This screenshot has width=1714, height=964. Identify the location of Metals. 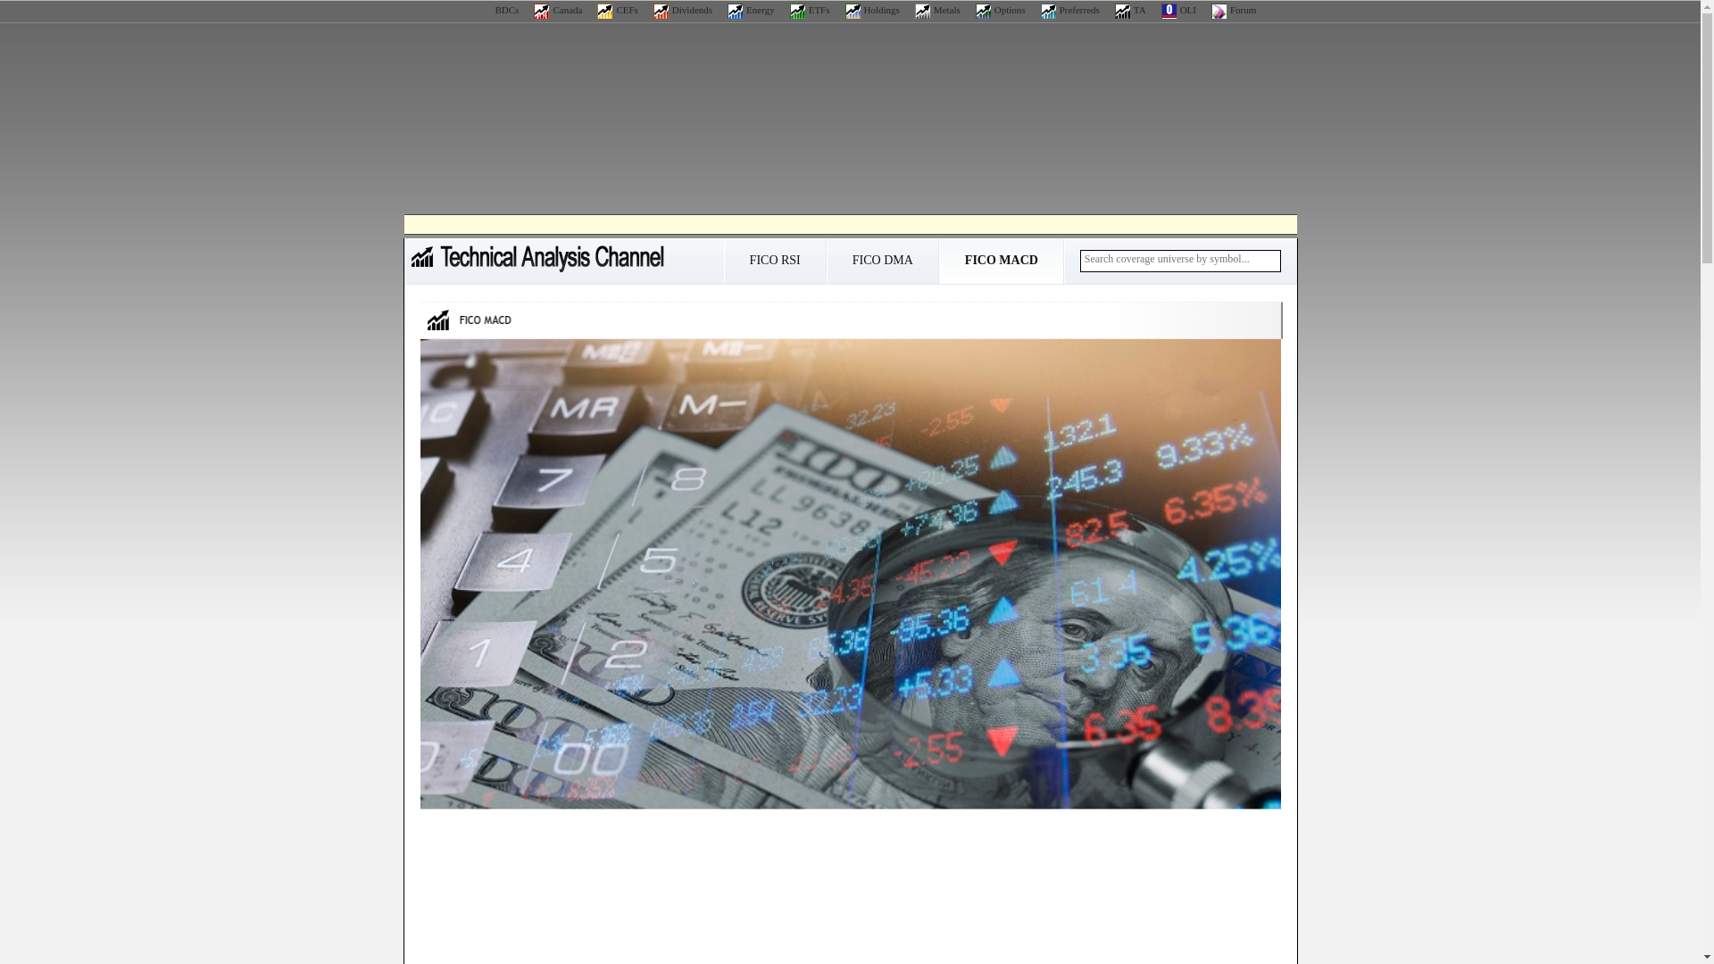
(937, 10).